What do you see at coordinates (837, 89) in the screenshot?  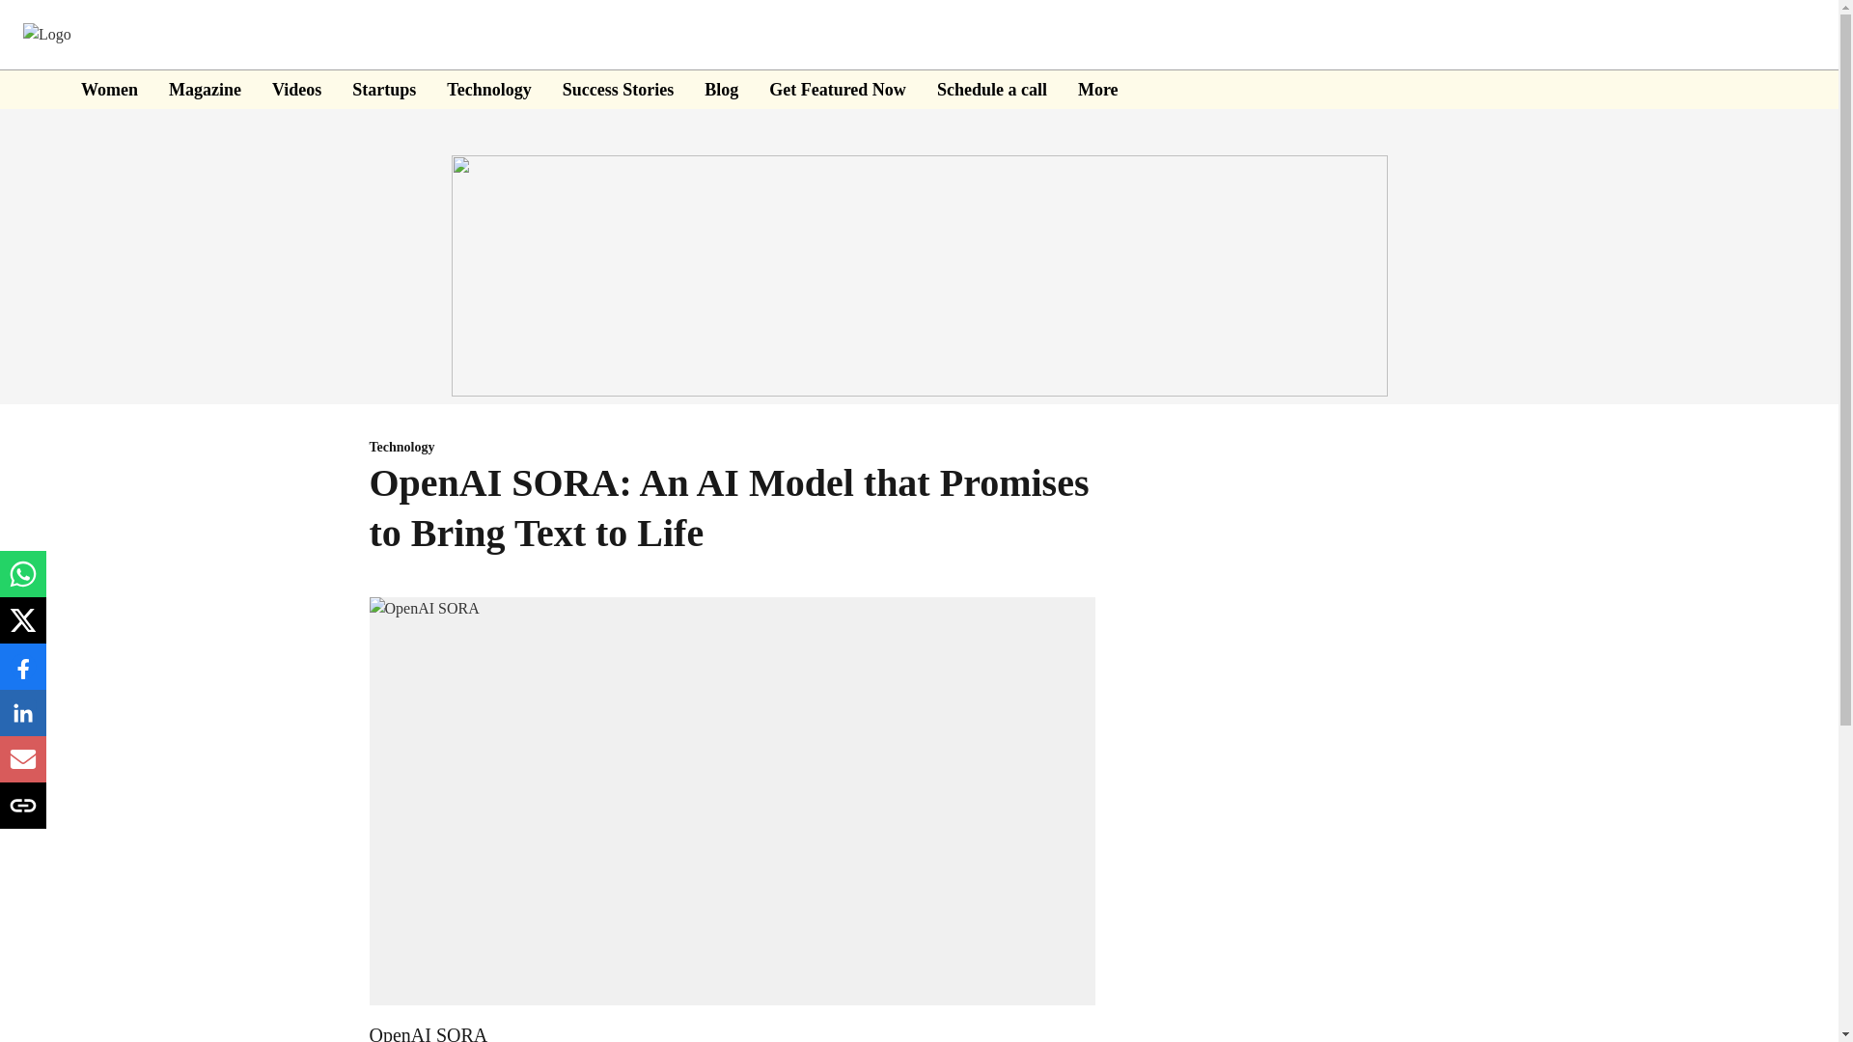 I see `Get Featured Now` at bounding box center [837, 89].